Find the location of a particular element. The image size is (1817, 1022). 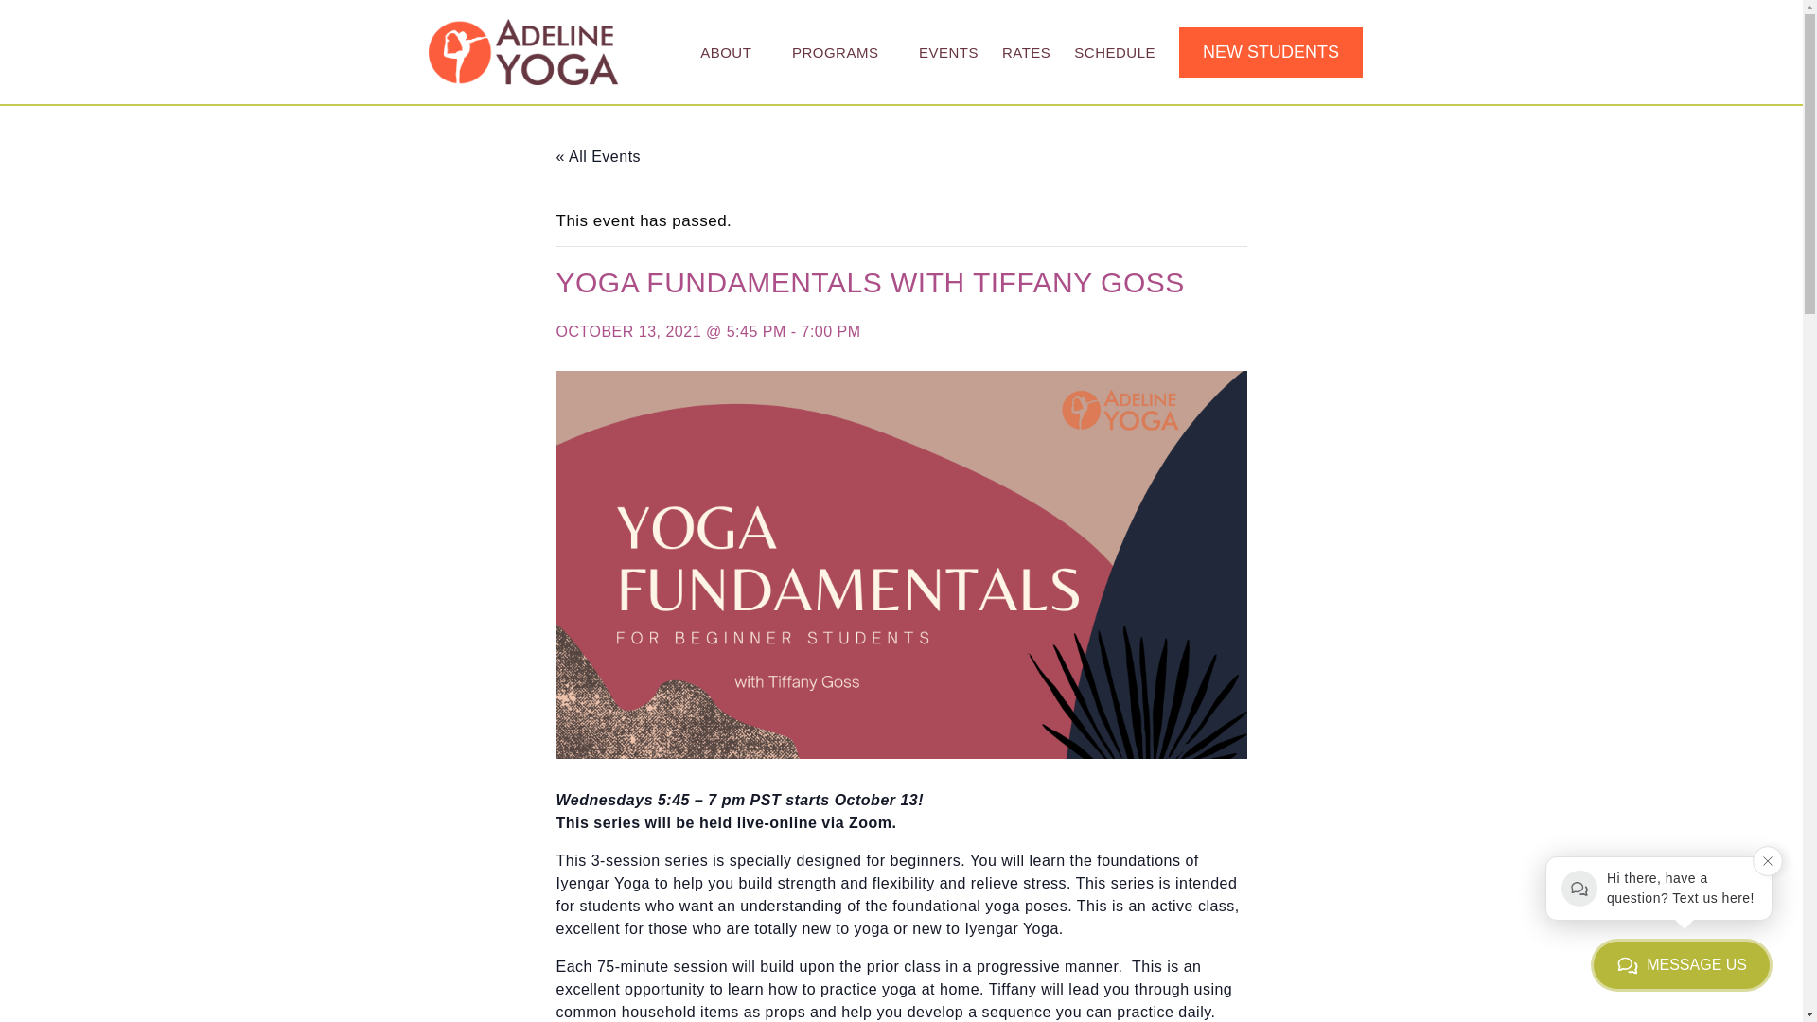

PROGRAMS is located at coordinates (838, 51).